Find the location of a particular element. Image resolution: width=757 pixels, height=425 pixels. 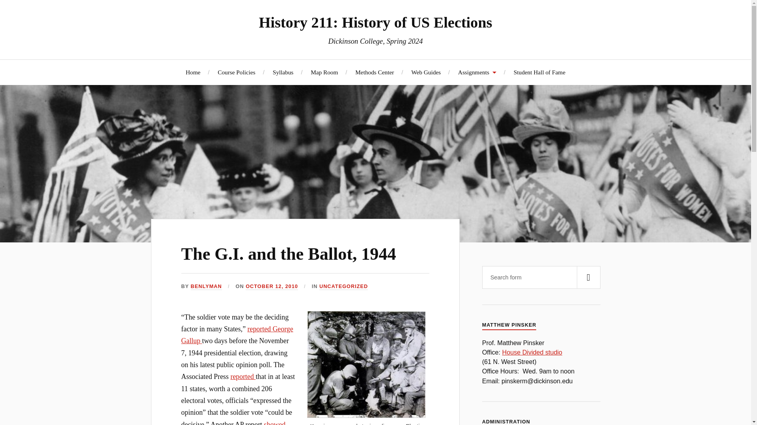

Course Policies is located at coordinates (237, 72).